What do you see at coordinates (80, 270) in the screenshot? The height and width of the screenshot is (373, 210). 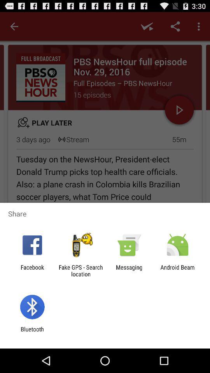 I see `swipe until fake gps search app` at bounding box center [80, 270].